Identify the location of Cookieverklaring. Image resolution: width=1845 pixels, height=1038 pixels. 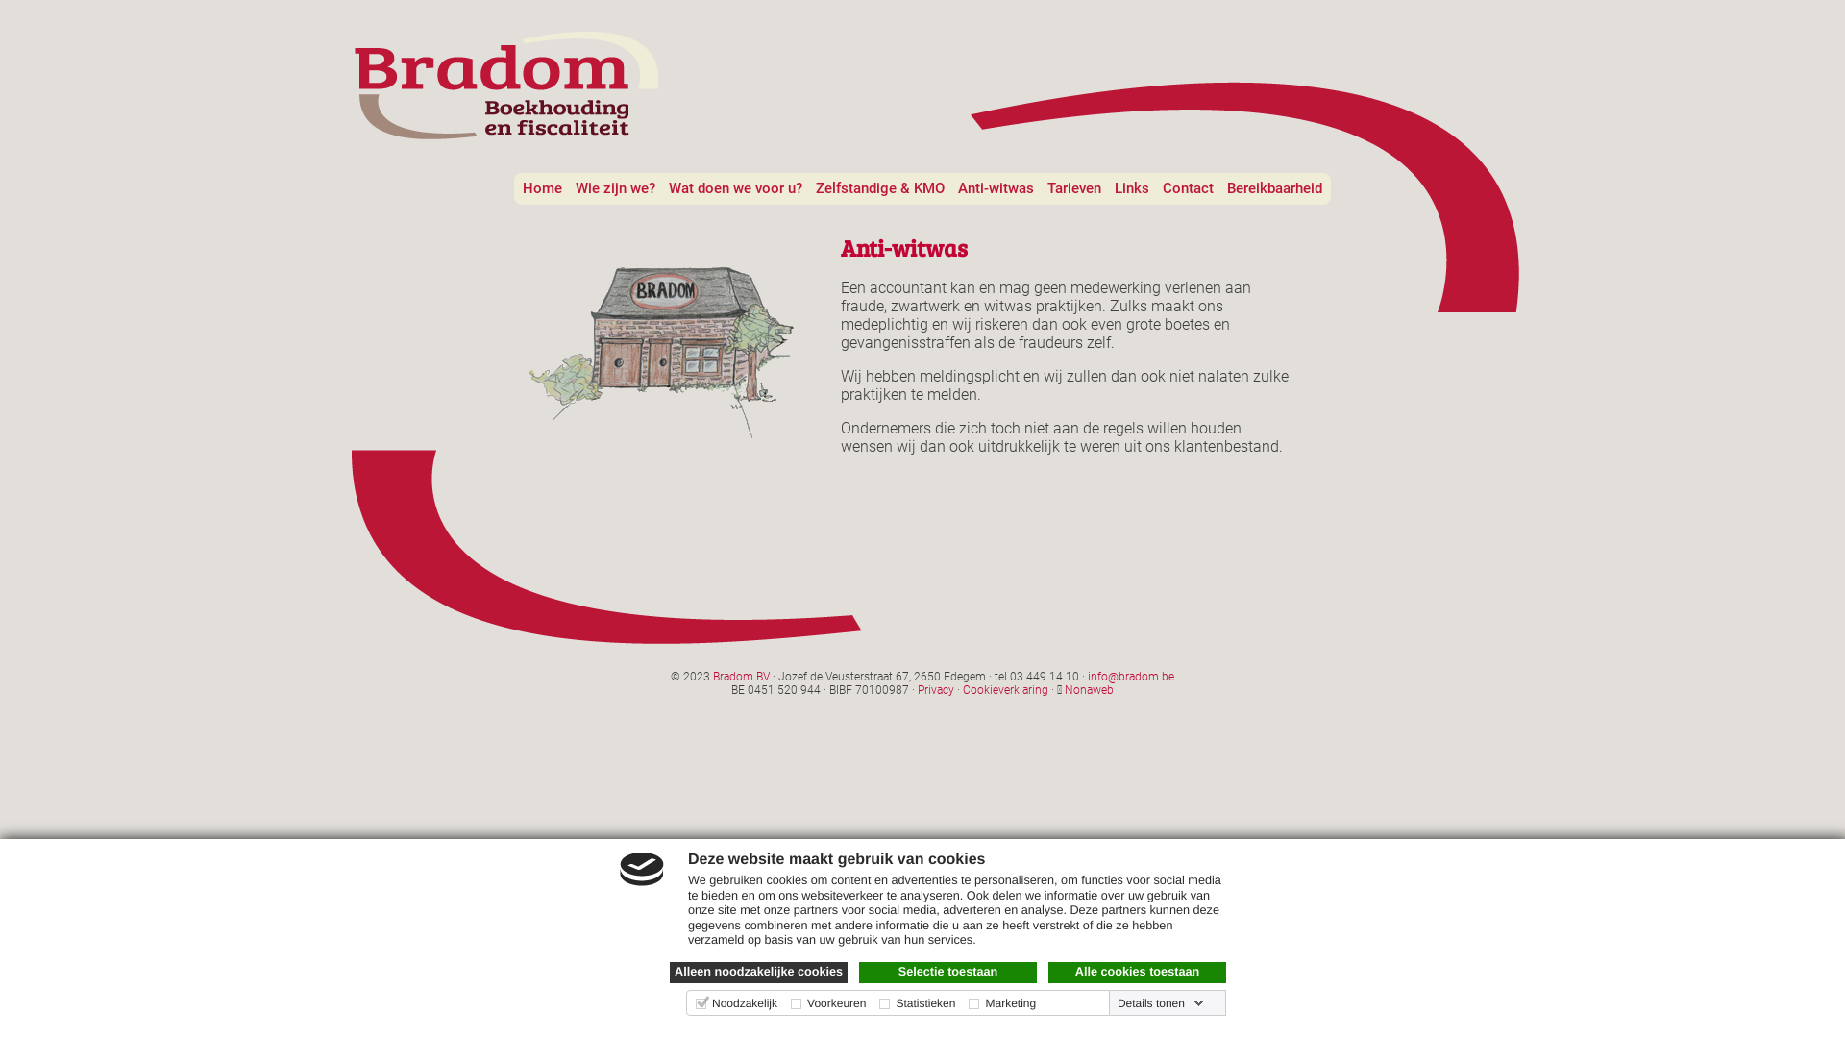
(1005, 690).